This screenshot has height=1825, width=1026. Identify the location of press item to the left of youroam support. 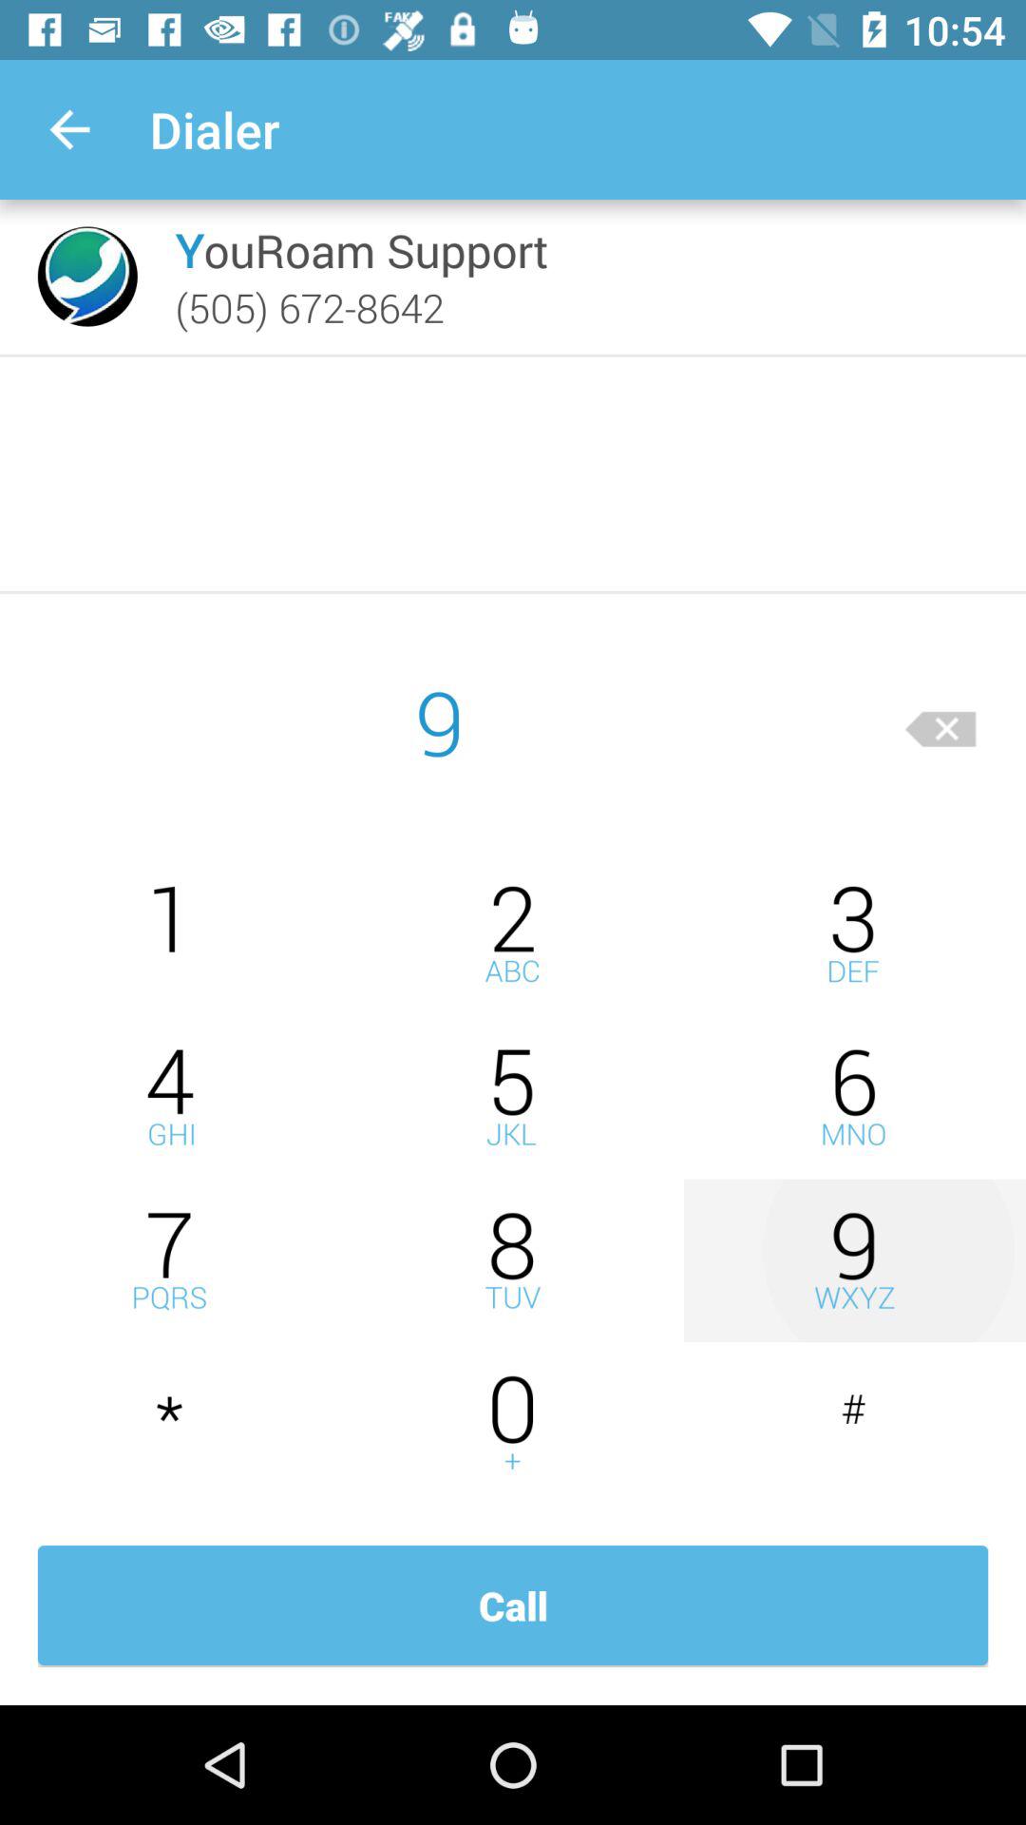
(87, 276).